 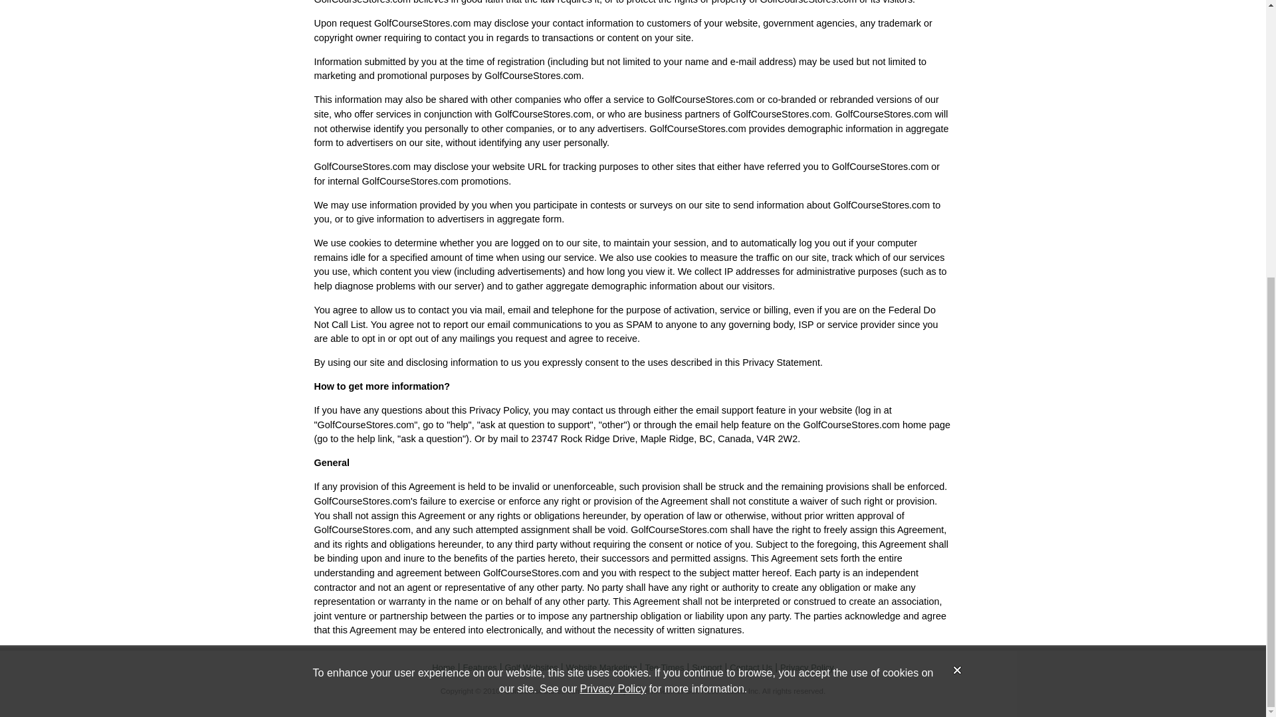 I want to click on Website Marketing, so click(x=601, y=667).